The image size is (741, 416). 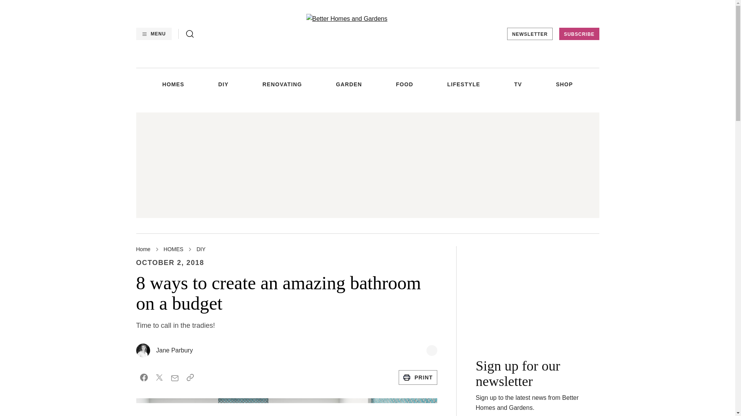 What do you see at coordinates (349, 84) in the screenshot?
I see `GARDEN` at bounding box center [349, 84].